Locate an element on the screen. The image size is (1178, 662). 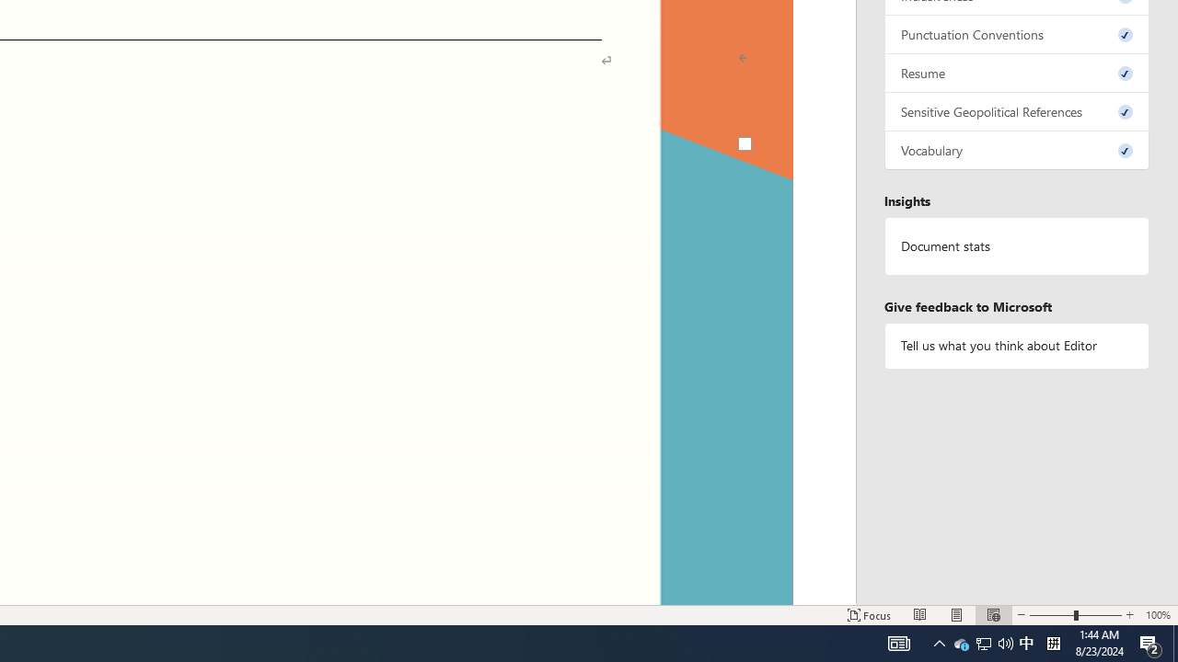
Vocabulary, 0 issues. Press space or enter to review items. is located at coordinates (1017, 151).